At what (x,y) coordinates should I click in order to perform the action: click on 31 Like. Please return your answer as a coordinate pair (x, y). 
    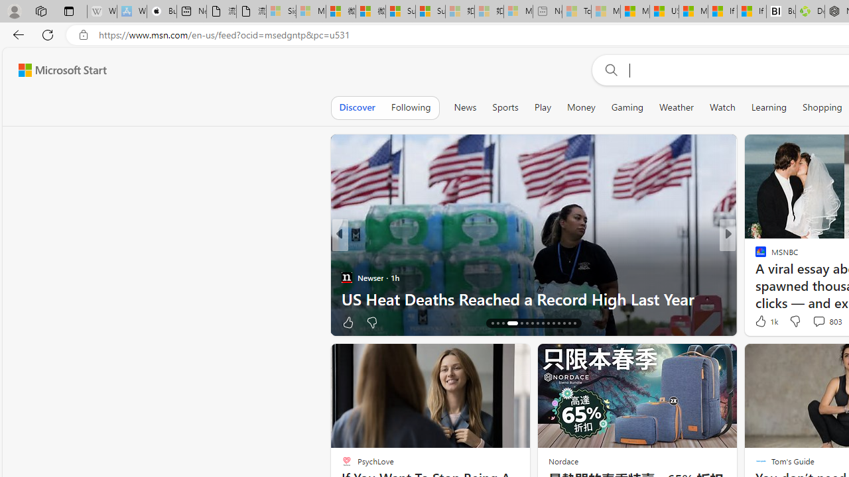
    Looking at the image, I should click on (762, 322).